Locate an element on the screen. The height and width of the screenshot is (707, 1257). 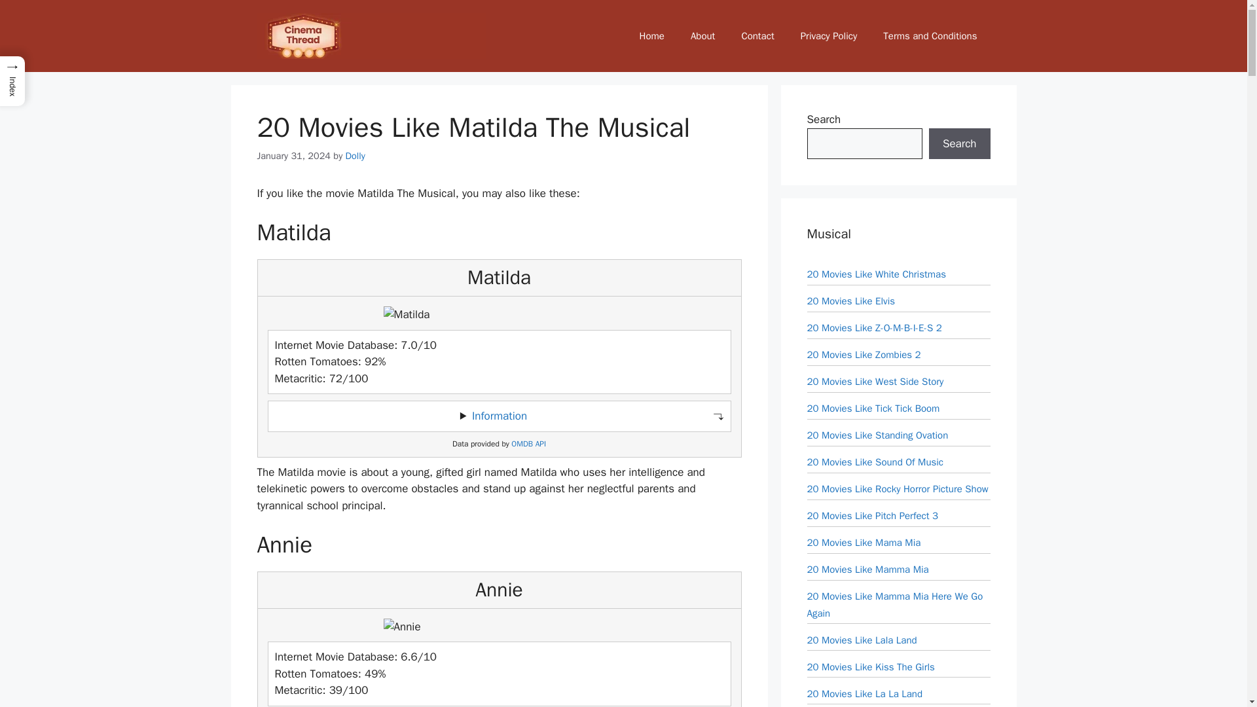
OMDB API is located at coordinates (528, 444).